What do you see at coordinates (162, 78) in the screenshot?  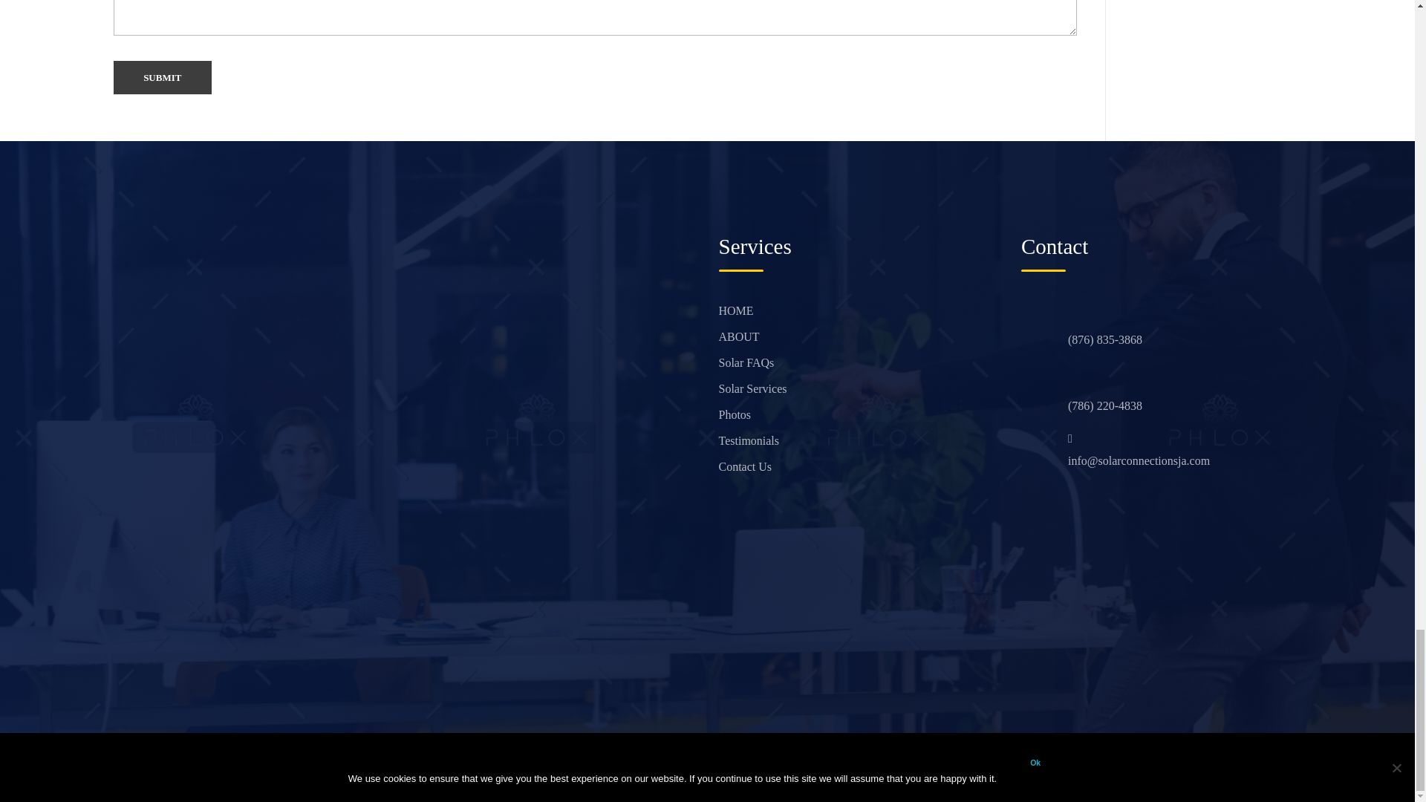 I see `Submit` at bounding box center [162, 78].